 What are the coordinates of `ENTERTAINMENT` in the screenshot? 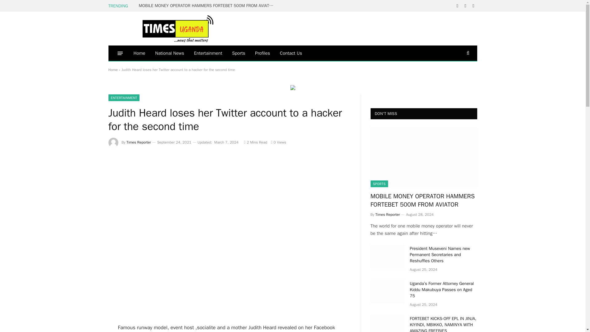 It's located at (124, 98).